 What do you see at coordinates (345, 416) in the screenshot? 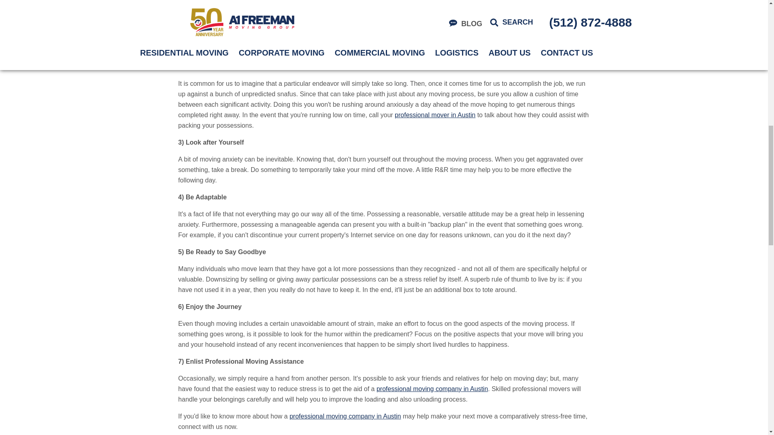
I see `Residential Movers` at bounding box center [345, 416].